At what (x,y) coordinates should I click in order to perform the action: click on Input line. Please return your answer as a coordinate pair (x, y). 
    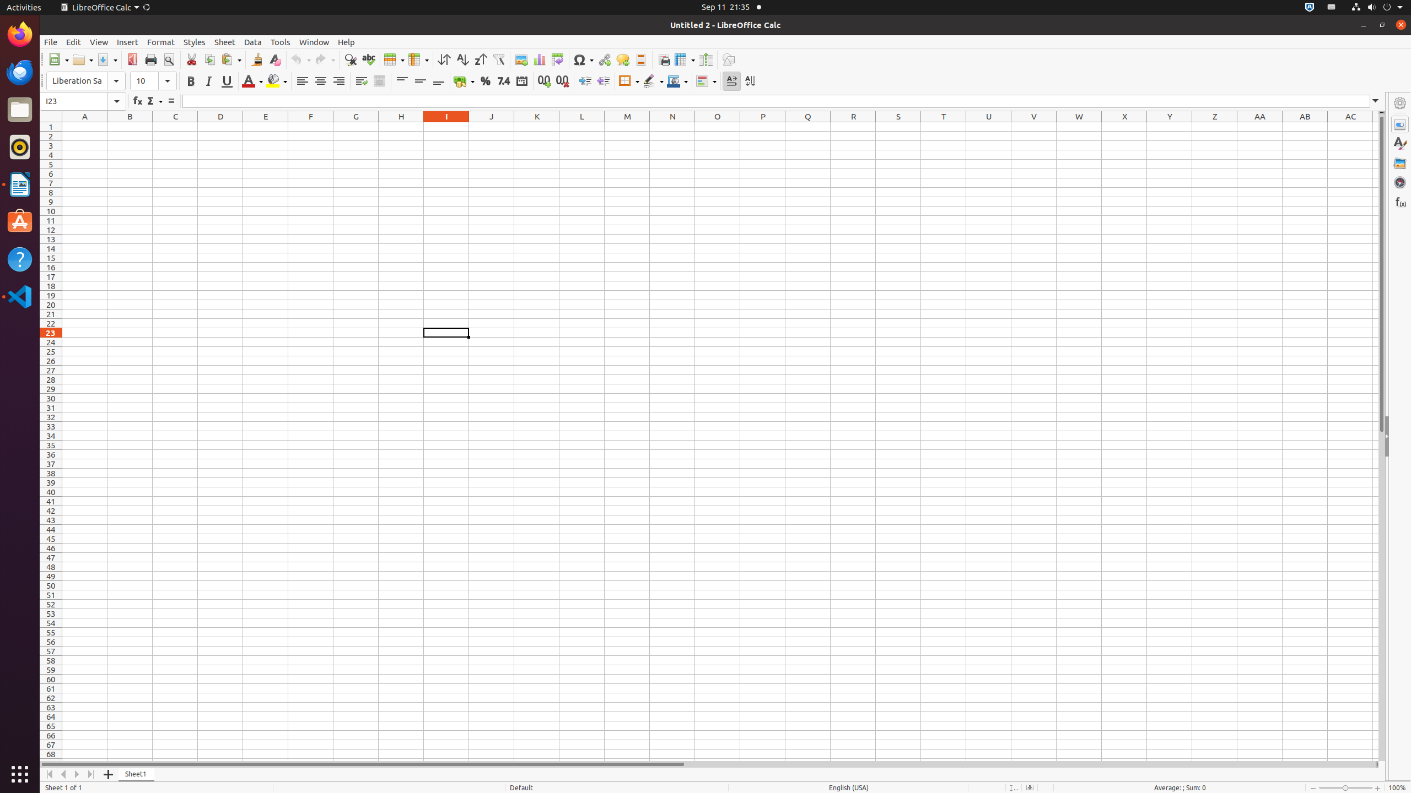
    Looking at the image, I should click on (783, 101).